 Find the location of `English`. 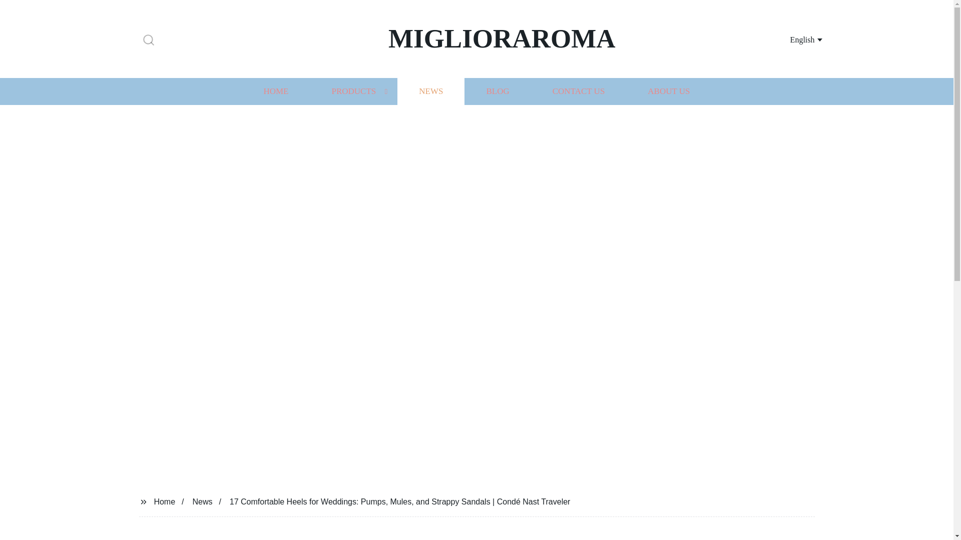

English is located at coordinates (794, 39).